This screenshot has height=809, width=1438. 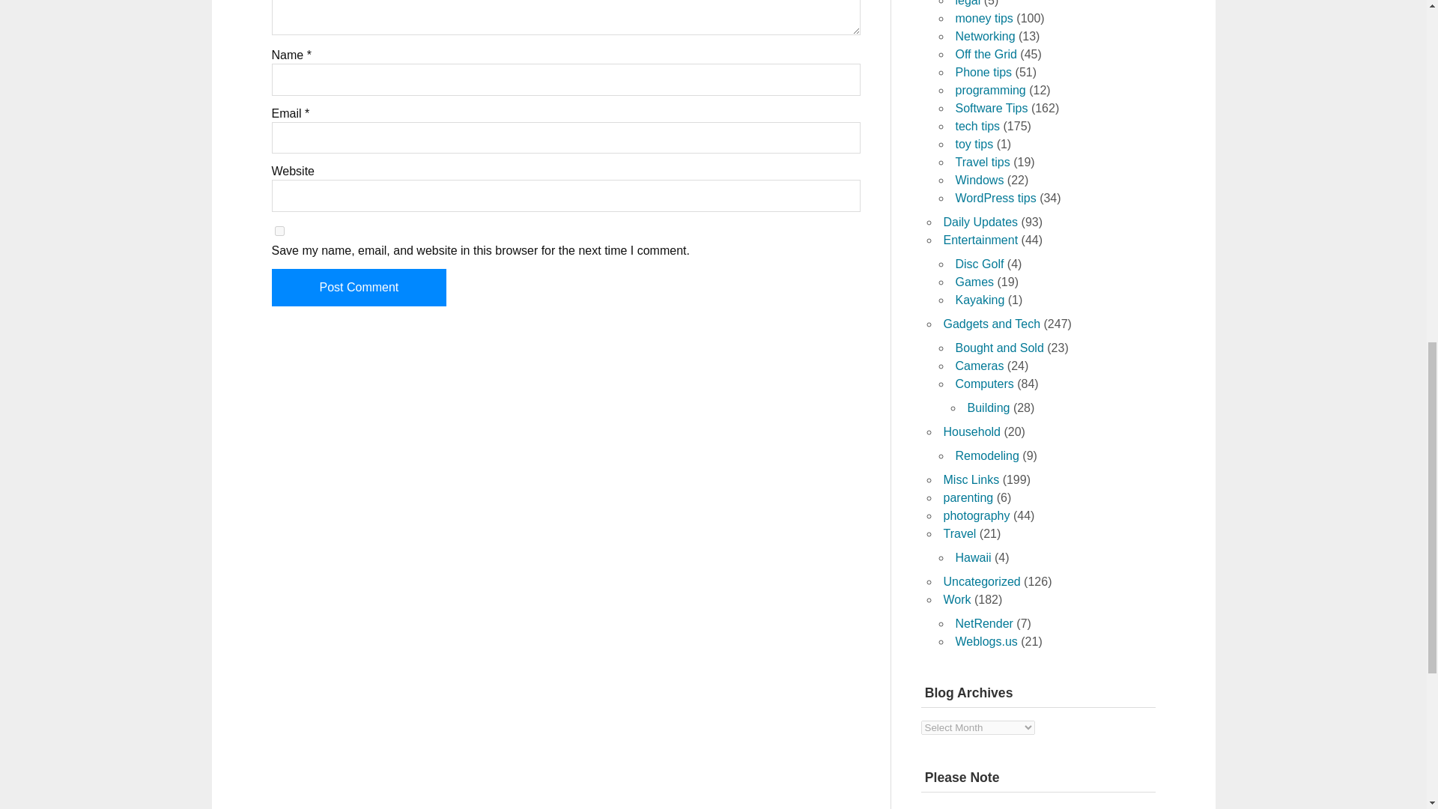 I want to click on programming, so click(x=991, y=90).